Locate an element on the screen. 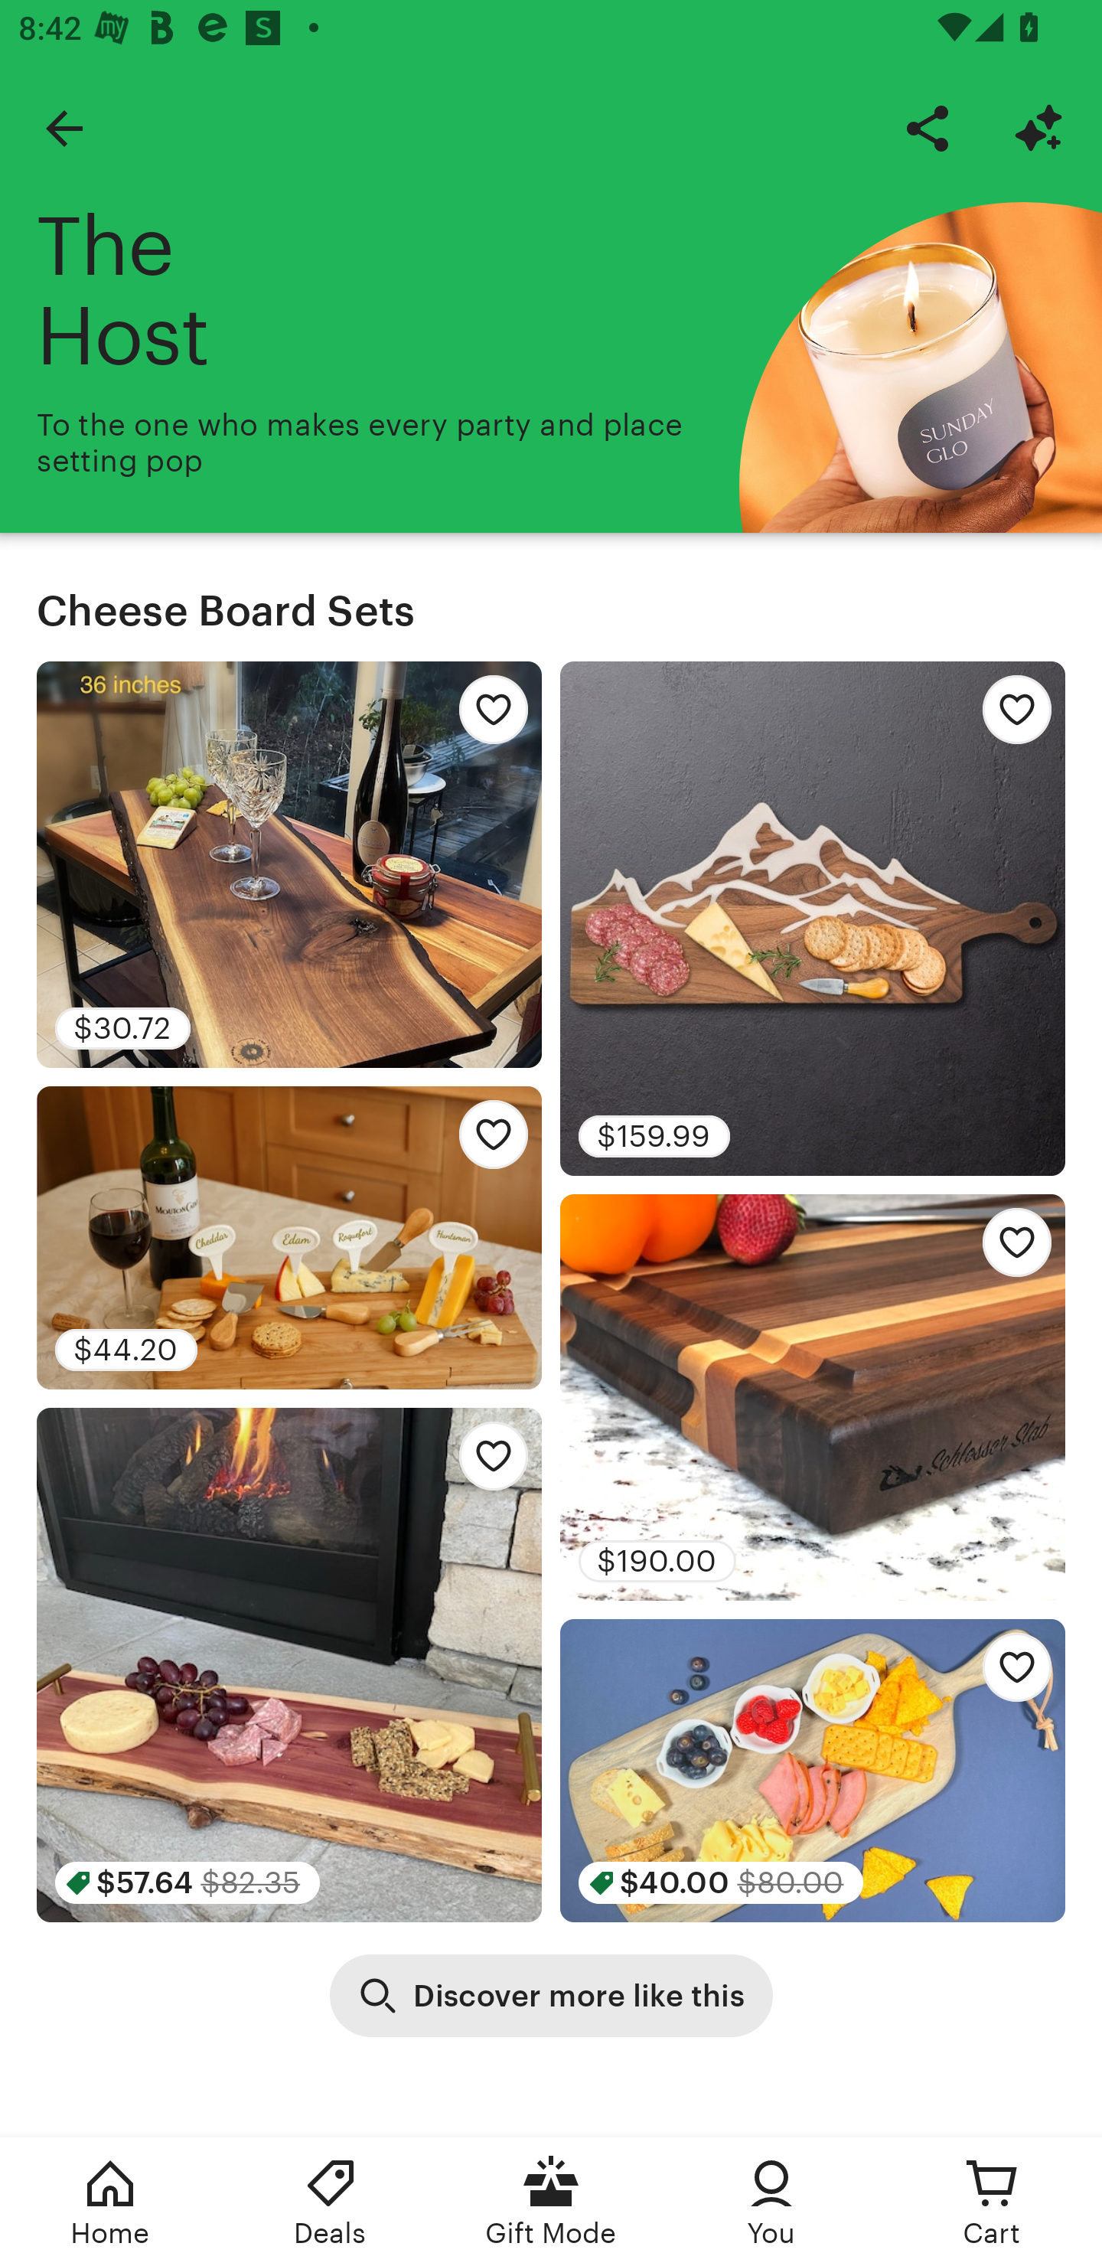 The image size is (1102, 2266). You is located at coordinates (771, 2202).